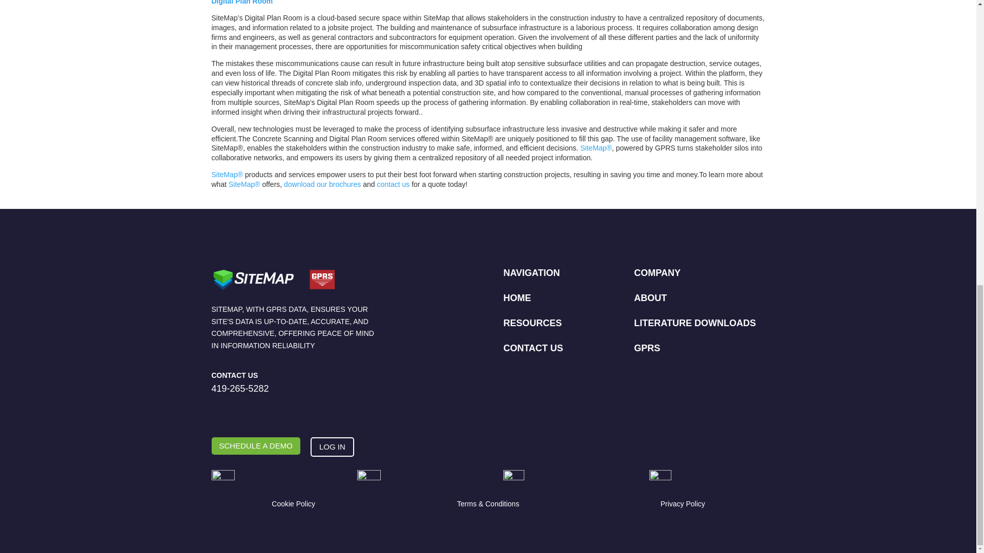  Describe the element at coordinates (650, 298) in the screenshot. I see `ABOUT` at that location.